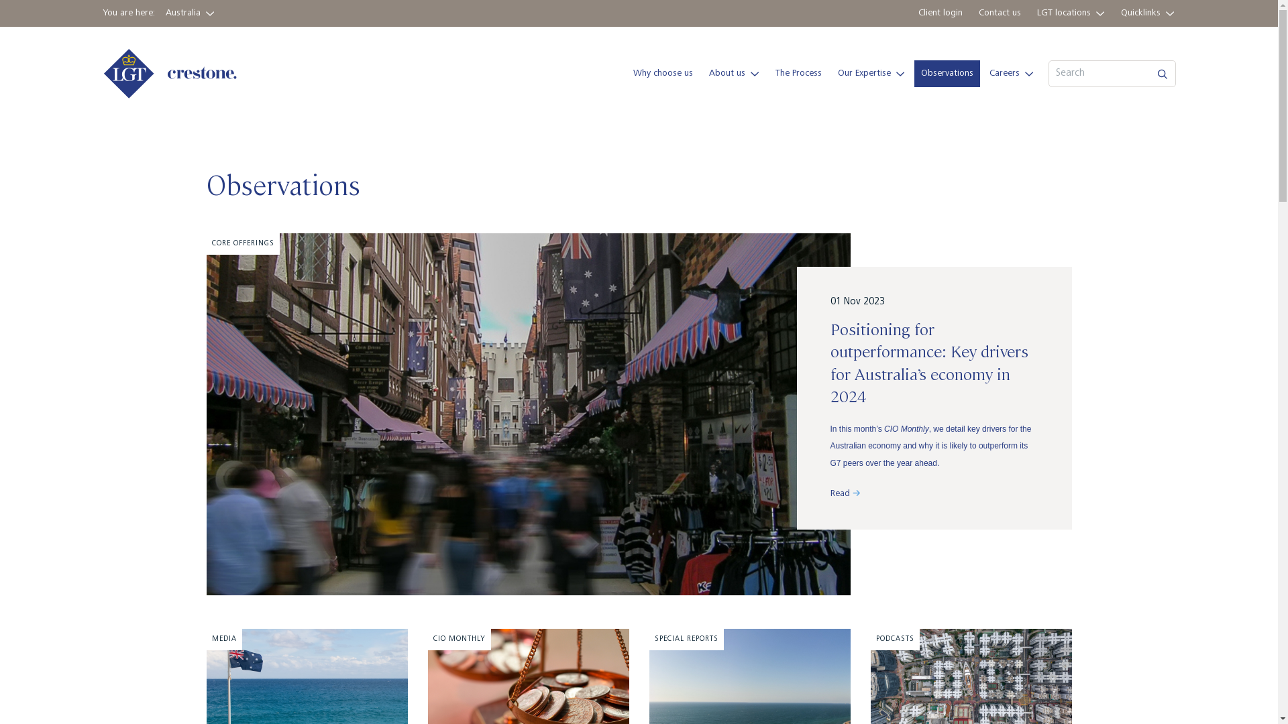 This screenshot has height=724, width=1288. Describe the element at coordinates (663, 74) in the screenshot. I see `Why choose us` at that location.